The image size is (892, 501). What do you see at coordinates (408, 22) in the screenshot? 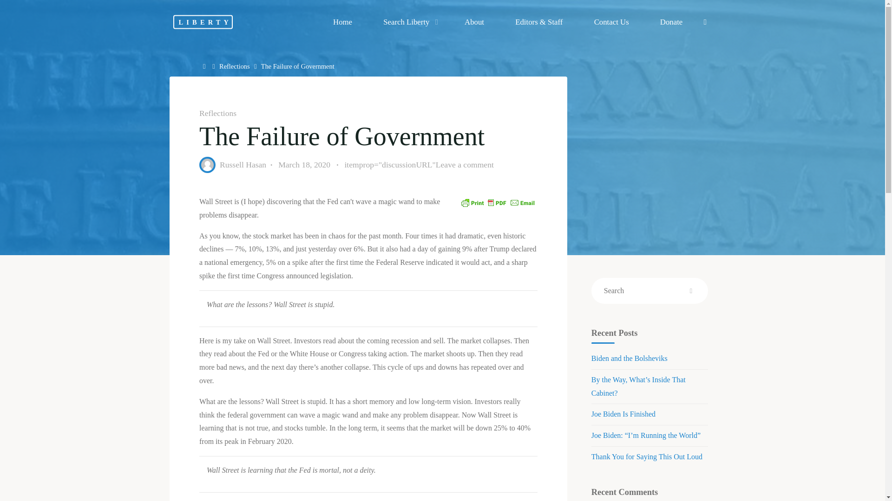
I see `Search Liberty` at bounding box center [408, 22].